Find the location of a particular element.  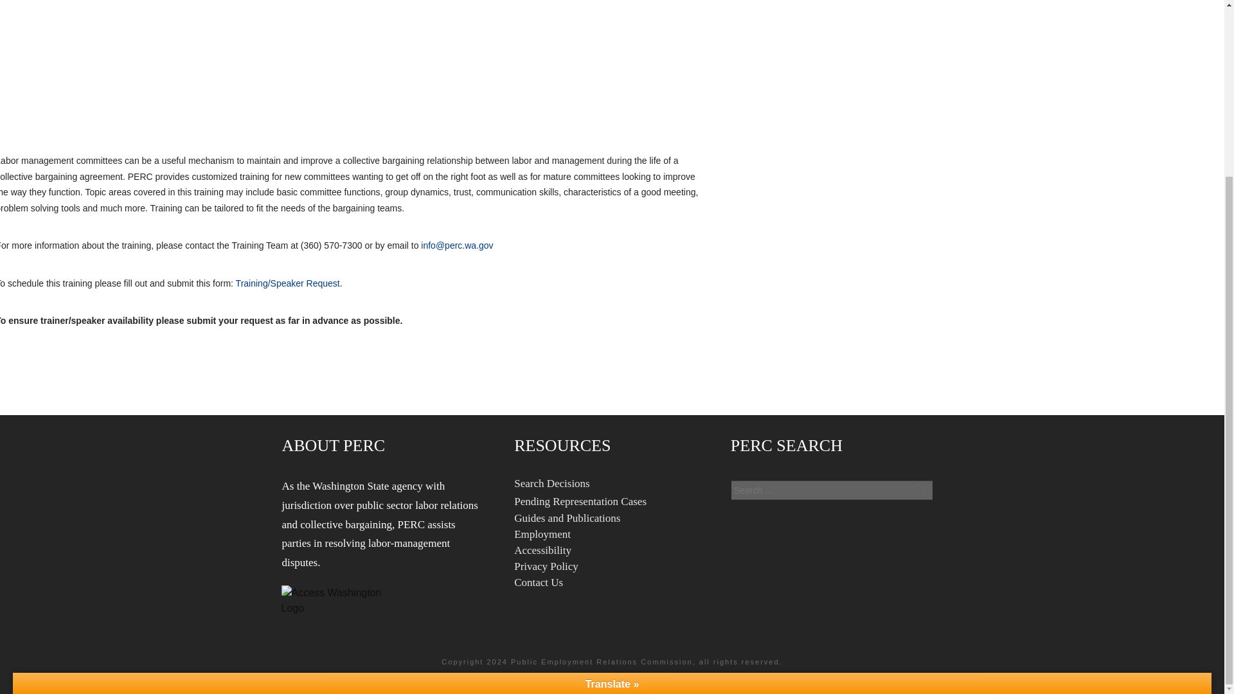

Privacy Policy is located at coordinates (546, 566).